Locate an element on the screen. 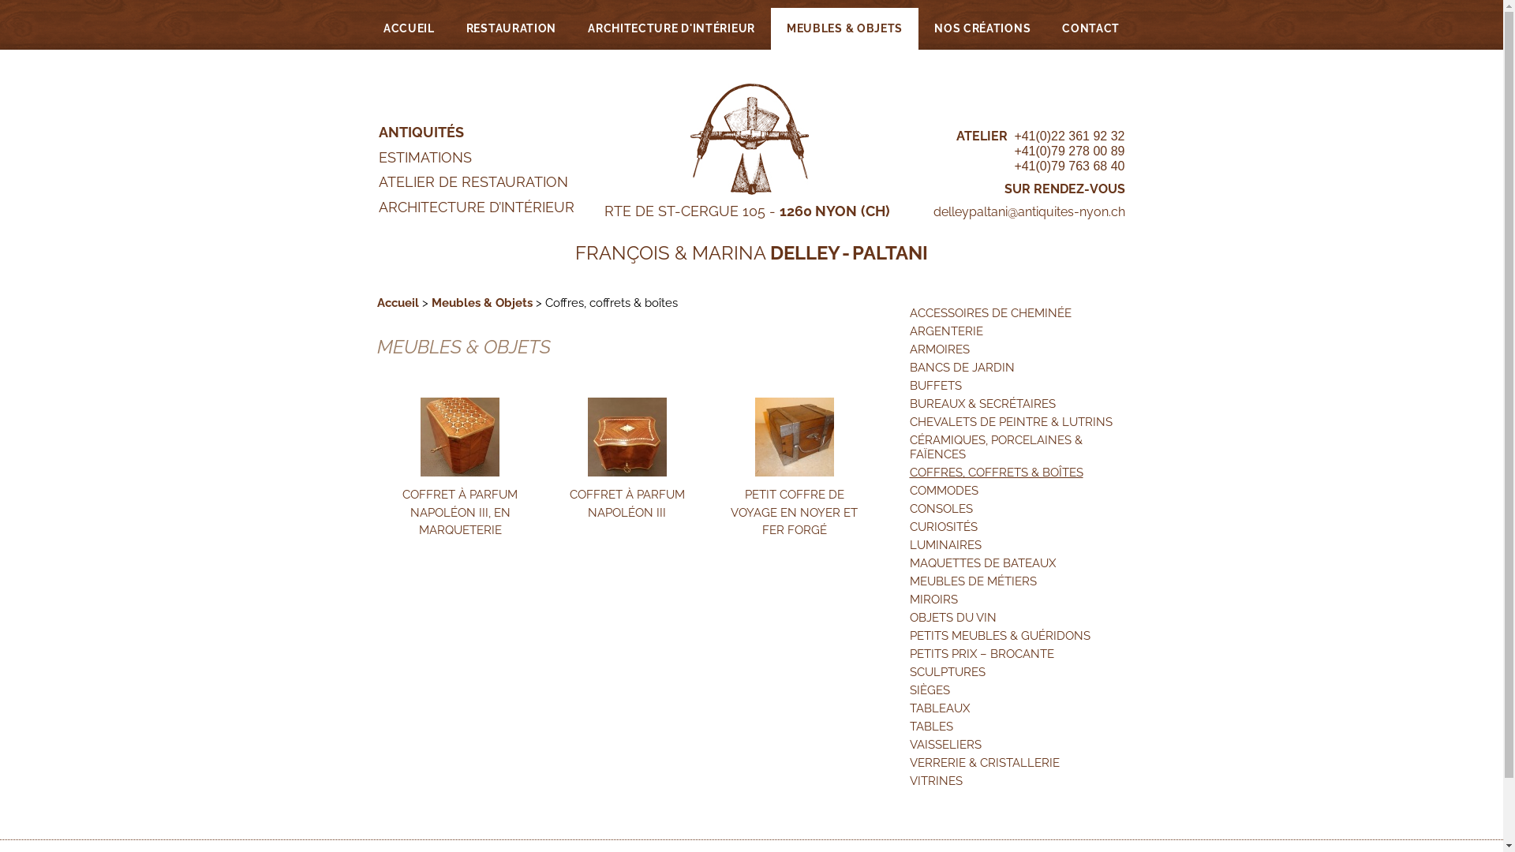 The image size is (1515, 852). VAISSELIERS is located at coordinates (1018, 745).